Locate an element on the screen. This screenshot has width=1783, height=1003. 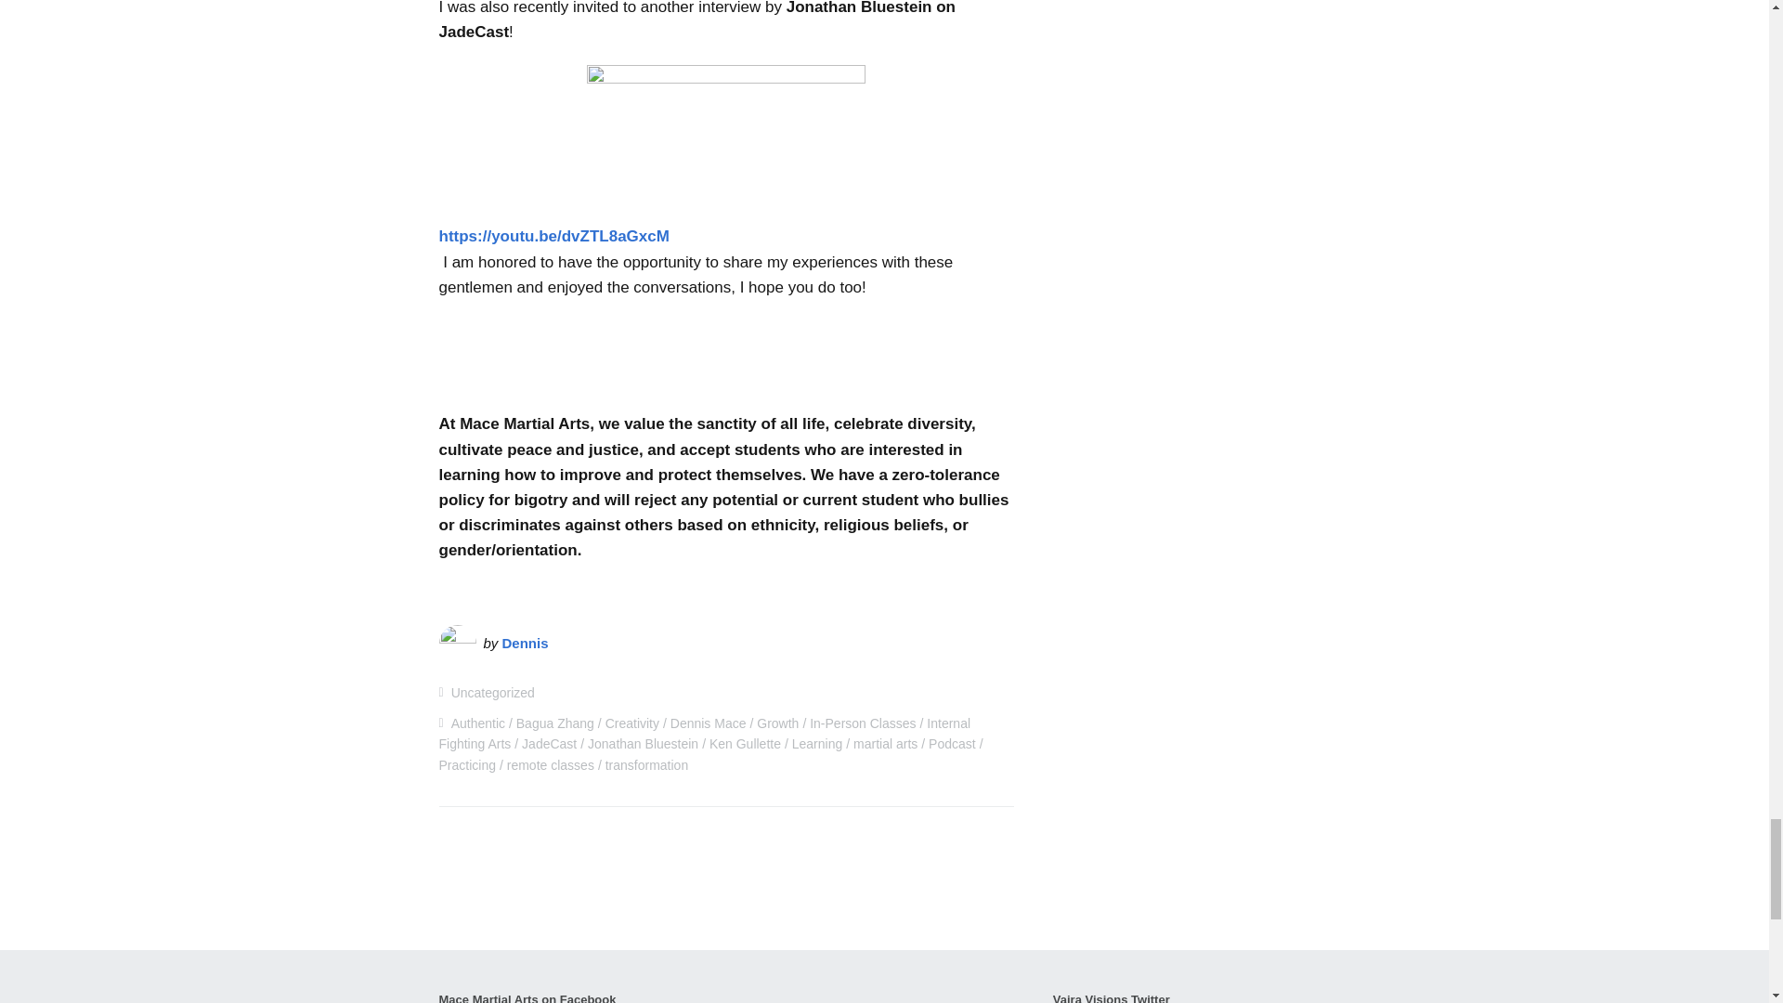
Jonathan Bluestein is located at coordinates (643, 743).